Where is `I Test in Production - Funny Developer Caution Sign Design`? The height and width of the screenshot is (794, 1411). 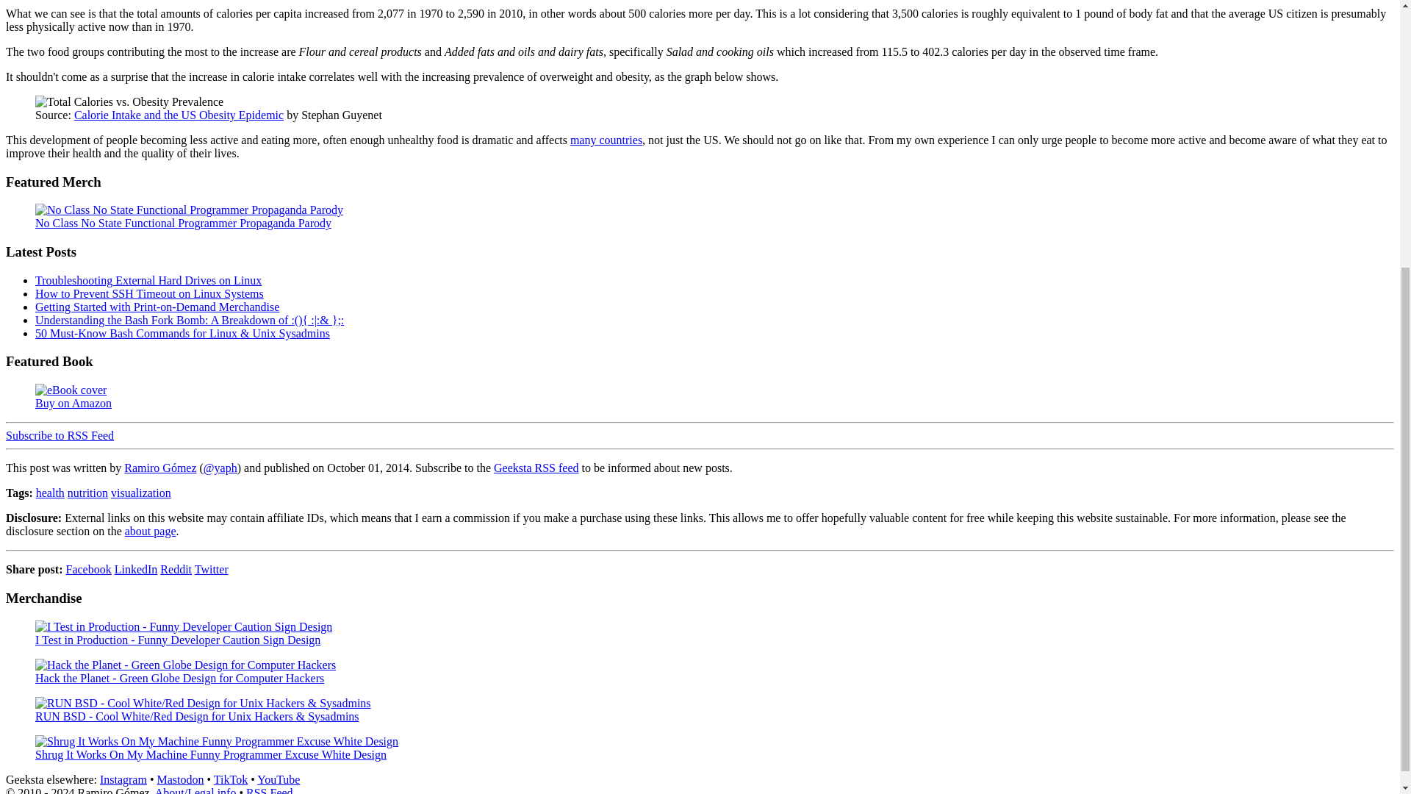
I Test in Production - Funny Developer Caution Sign Design is located at coordinates (700, 634).